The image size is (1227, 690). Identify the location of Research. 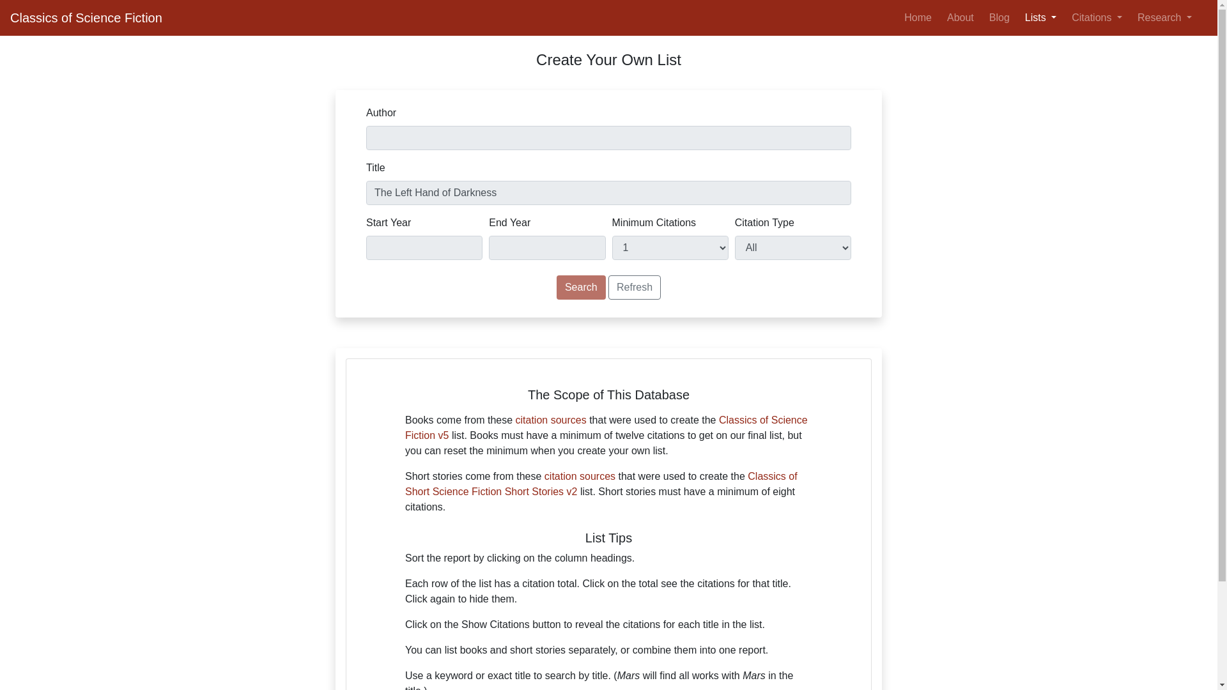
(1164, 17).